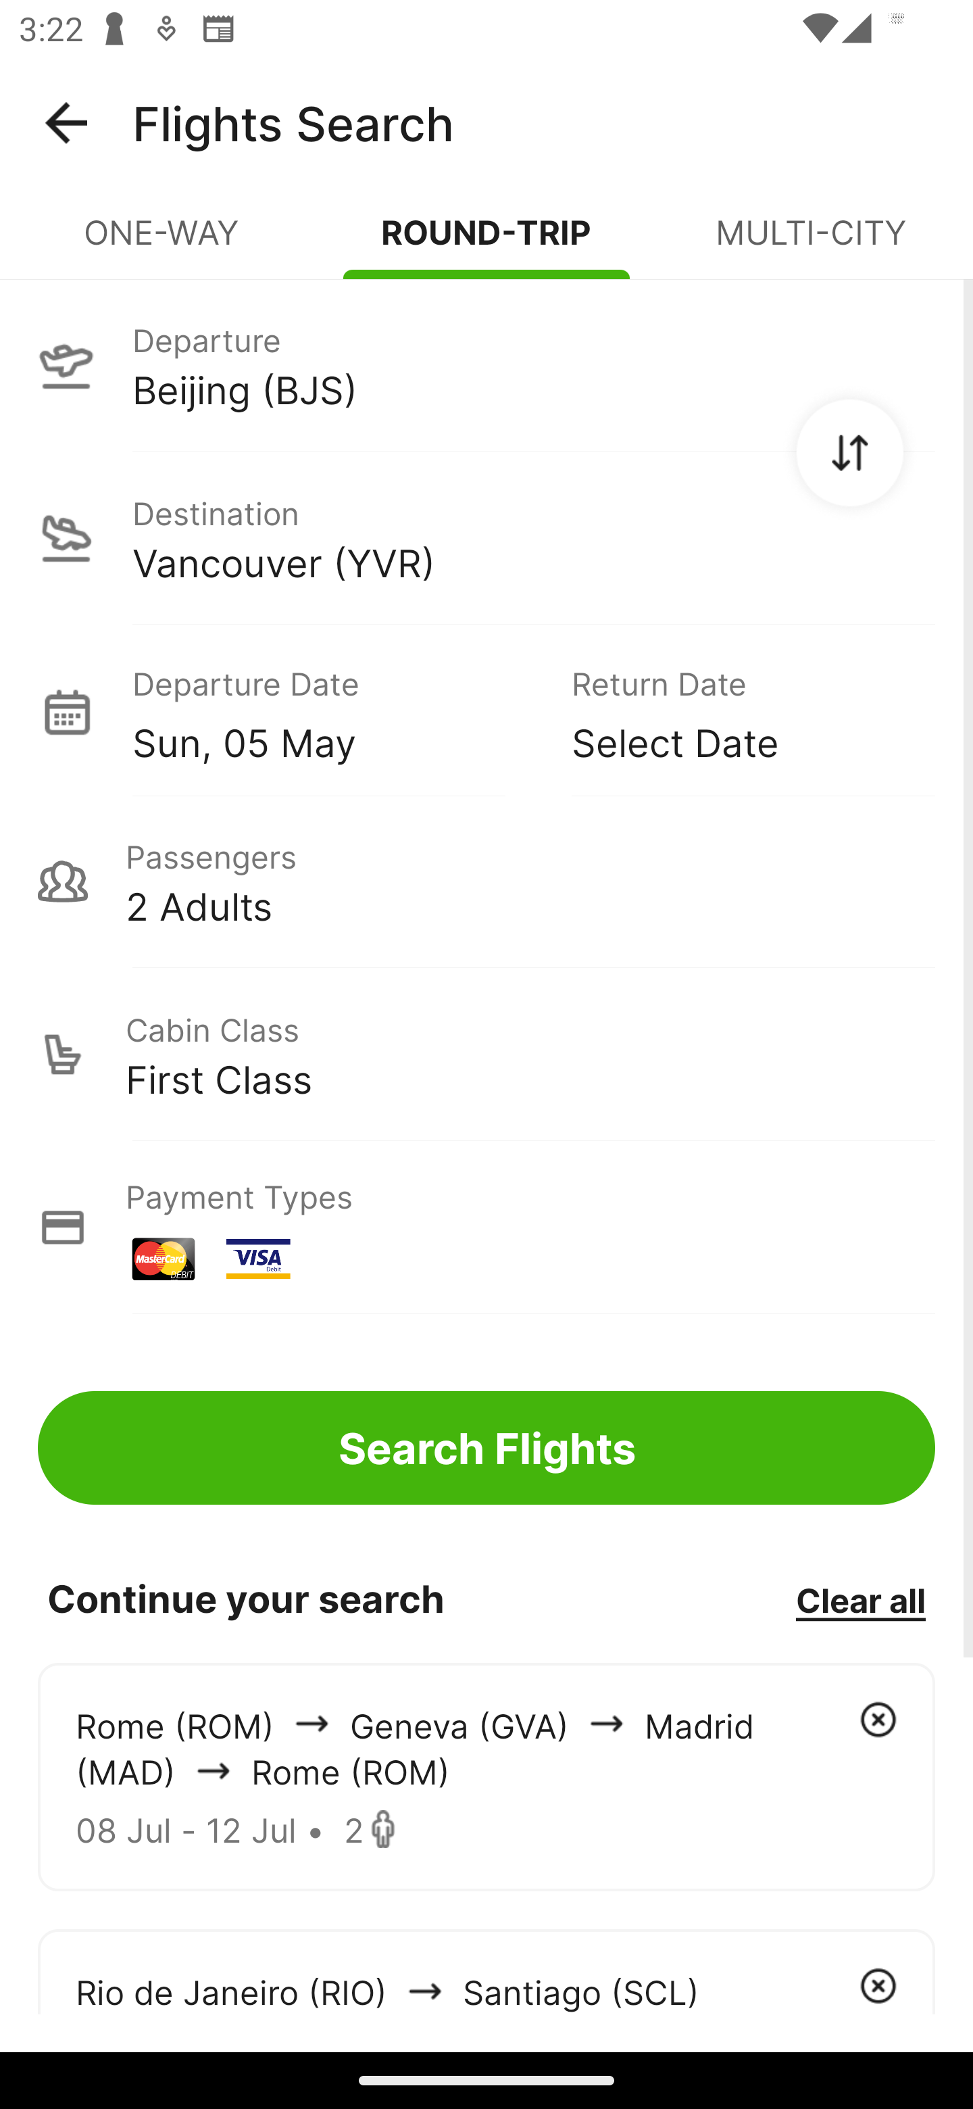 The height and width of the screenshot is (2109, 973). I want to click on Passengers 2 Adults, so click(487, 881).